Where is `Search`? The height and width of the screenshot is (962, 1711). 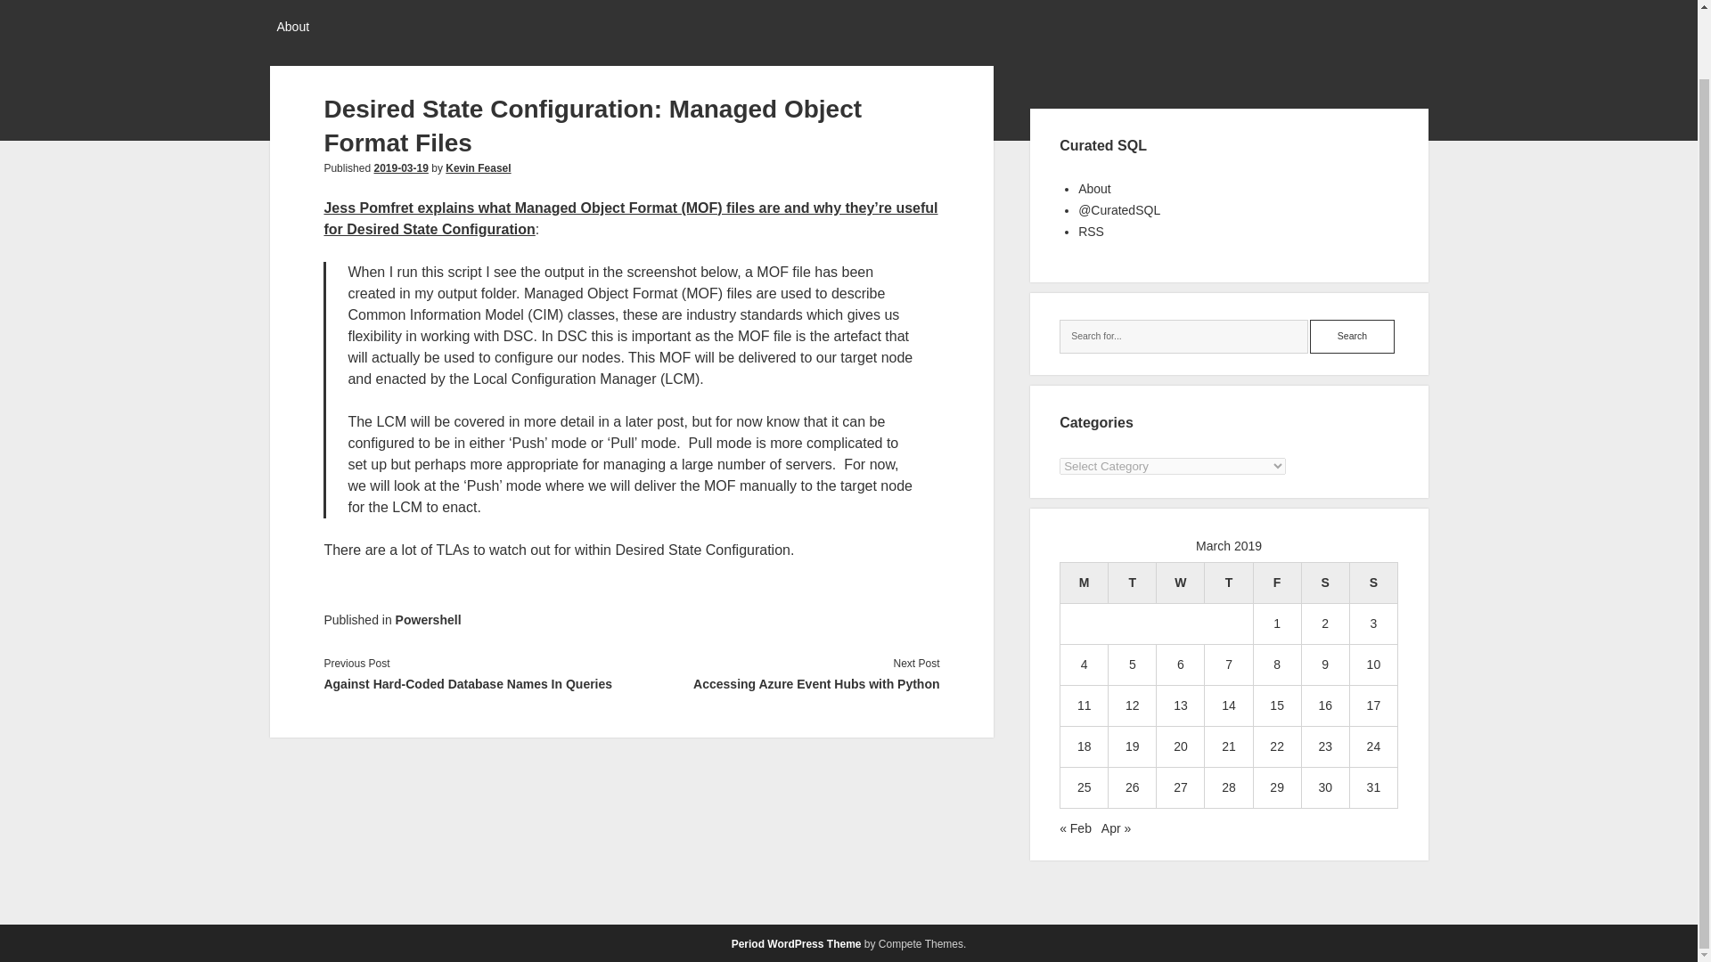 Search is located at coordinates (1352, 337).